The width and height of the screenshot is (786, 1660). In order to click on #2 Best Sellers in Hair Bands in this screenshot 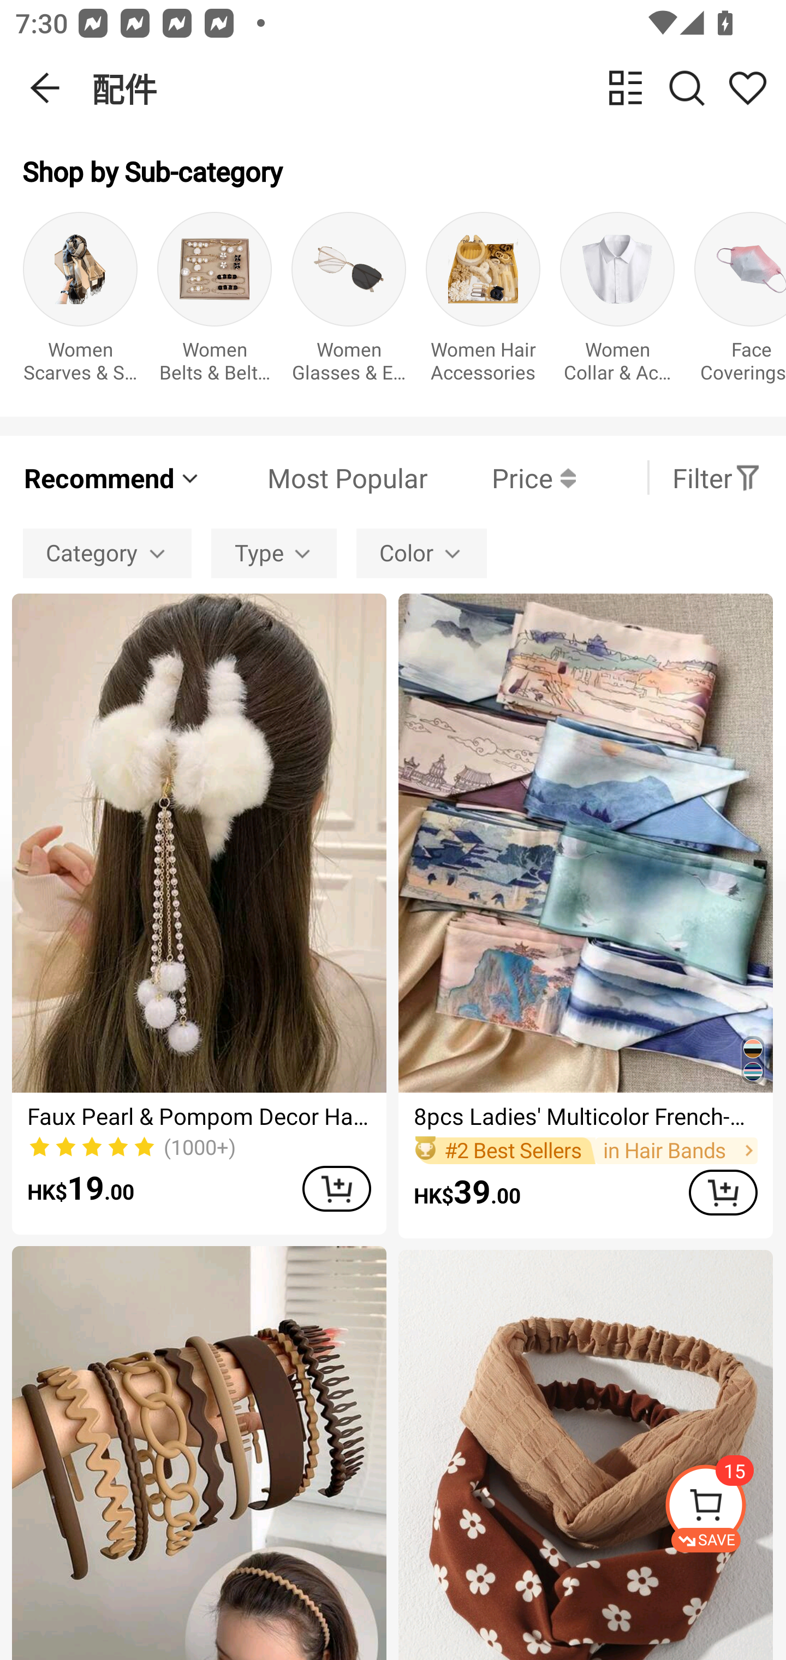, I will do `click(585, 1150)`.